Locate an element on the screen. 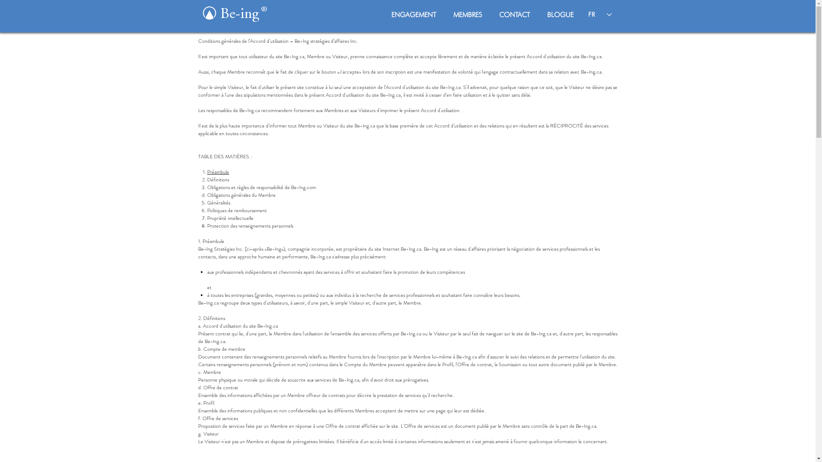 The height and width of the screenshot is (462, 822). MEMBRES is located at coordinates (468, 15).